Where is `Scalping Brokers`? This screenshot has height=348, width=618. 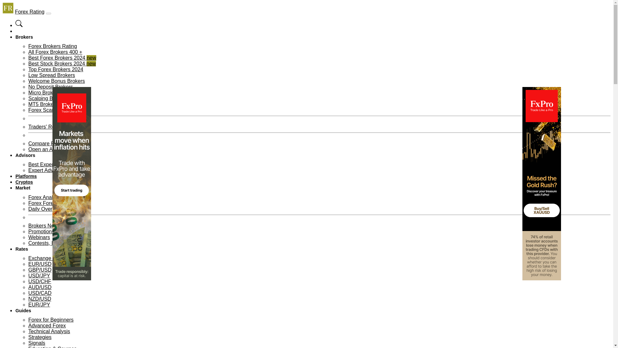 Scalping Brokers is located at coordinates (48, 99).